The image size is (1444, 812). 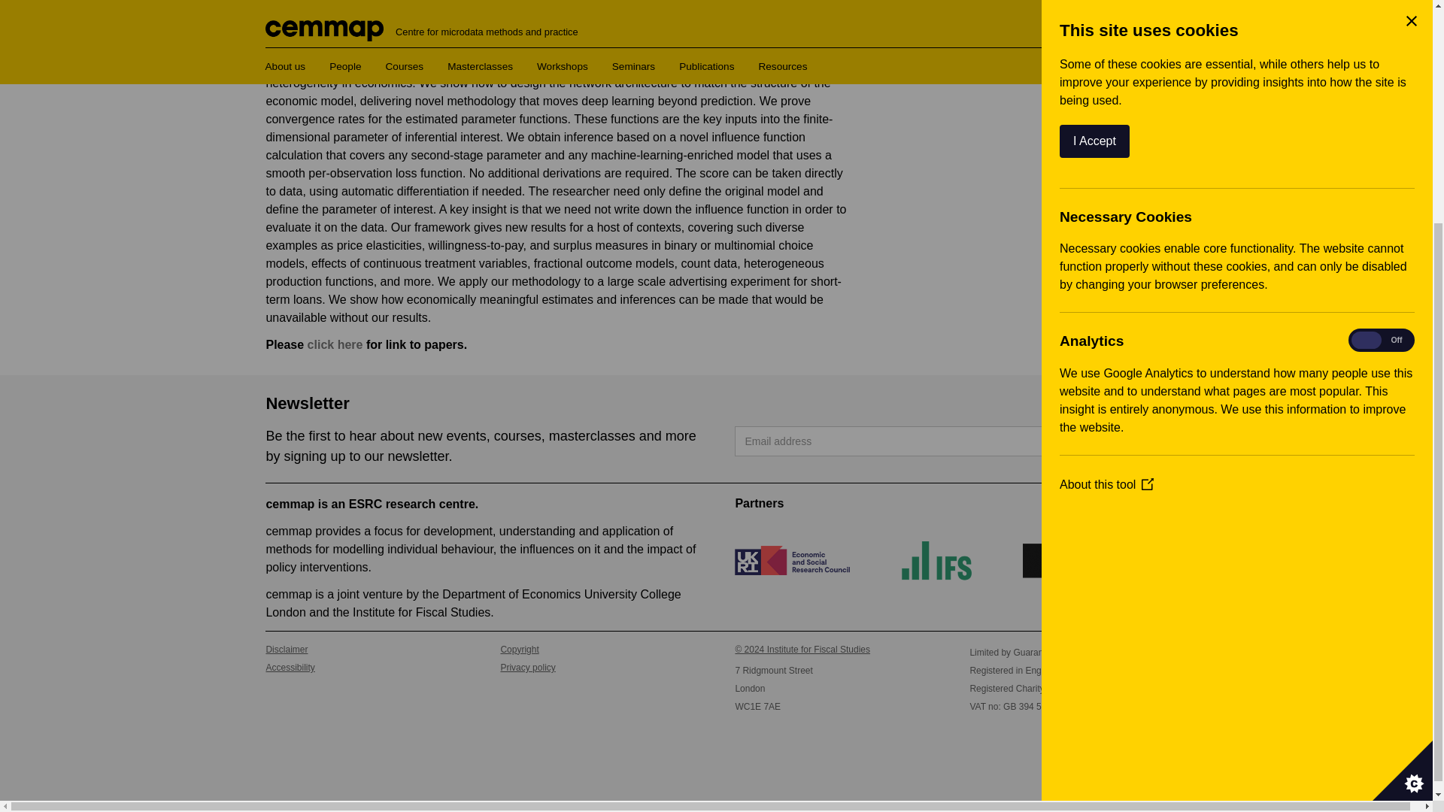 What do you see at coordinates (1124, 441) in the screenshot?
I see `Submit` at bounding box center [1124, 441].